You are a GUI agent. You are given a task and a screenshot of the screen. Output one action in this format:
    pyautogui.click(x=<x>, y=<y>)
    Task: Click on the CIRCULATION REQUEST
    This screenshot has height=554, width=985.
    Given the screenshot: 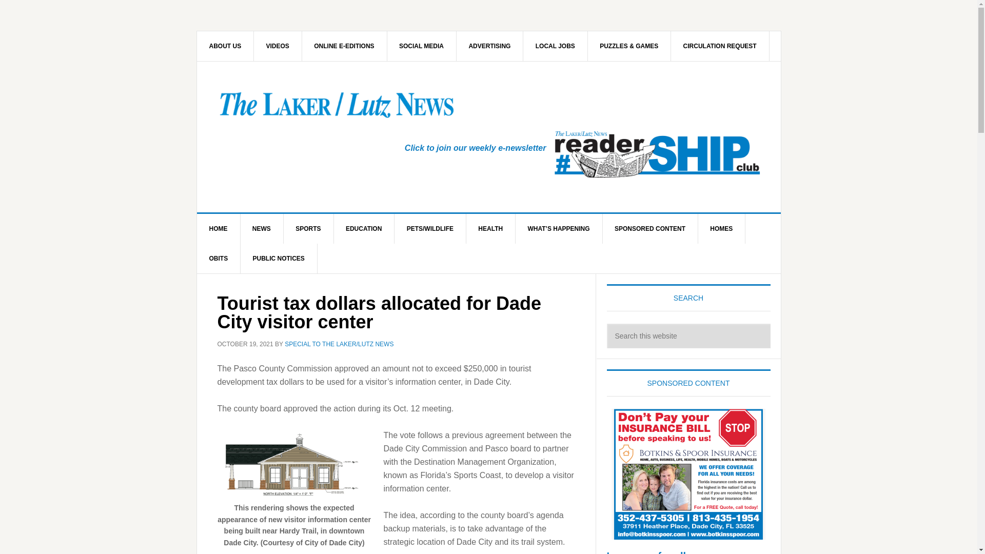 What is the action you would take?
    pyautogui.click(x=720, y=46)
    